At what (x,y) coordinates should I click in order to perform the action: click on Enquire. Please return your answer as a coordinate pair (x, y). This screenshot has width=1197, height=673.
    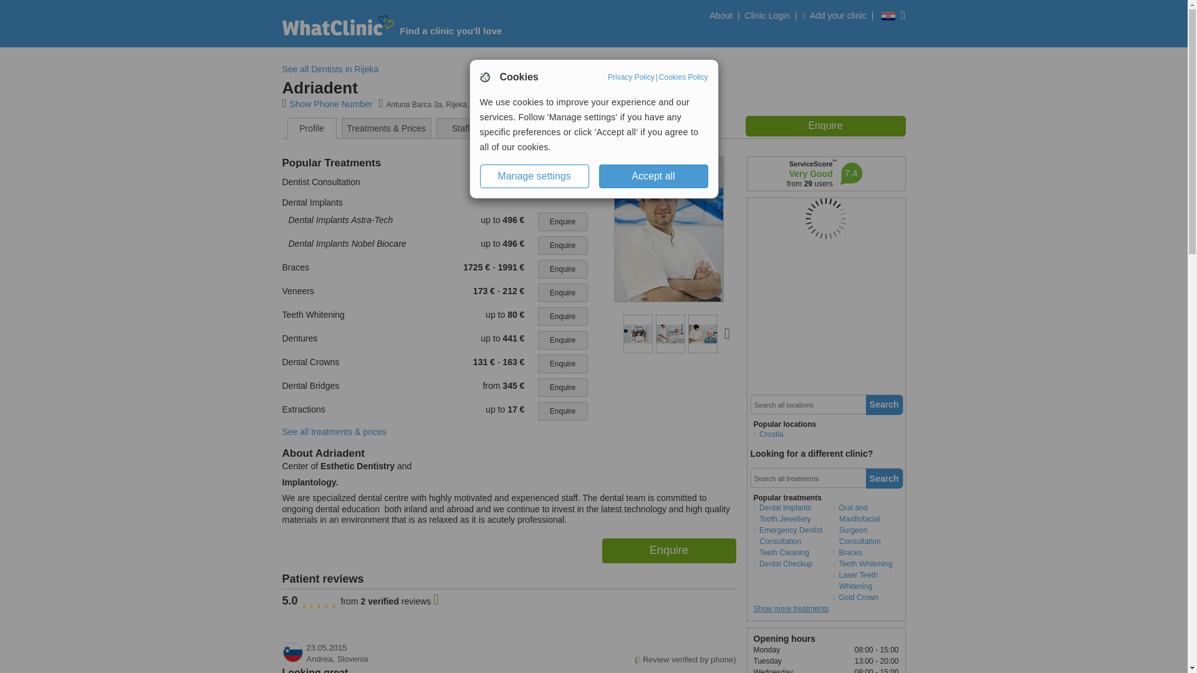
    Looking at the image, I should click on (668, 551).